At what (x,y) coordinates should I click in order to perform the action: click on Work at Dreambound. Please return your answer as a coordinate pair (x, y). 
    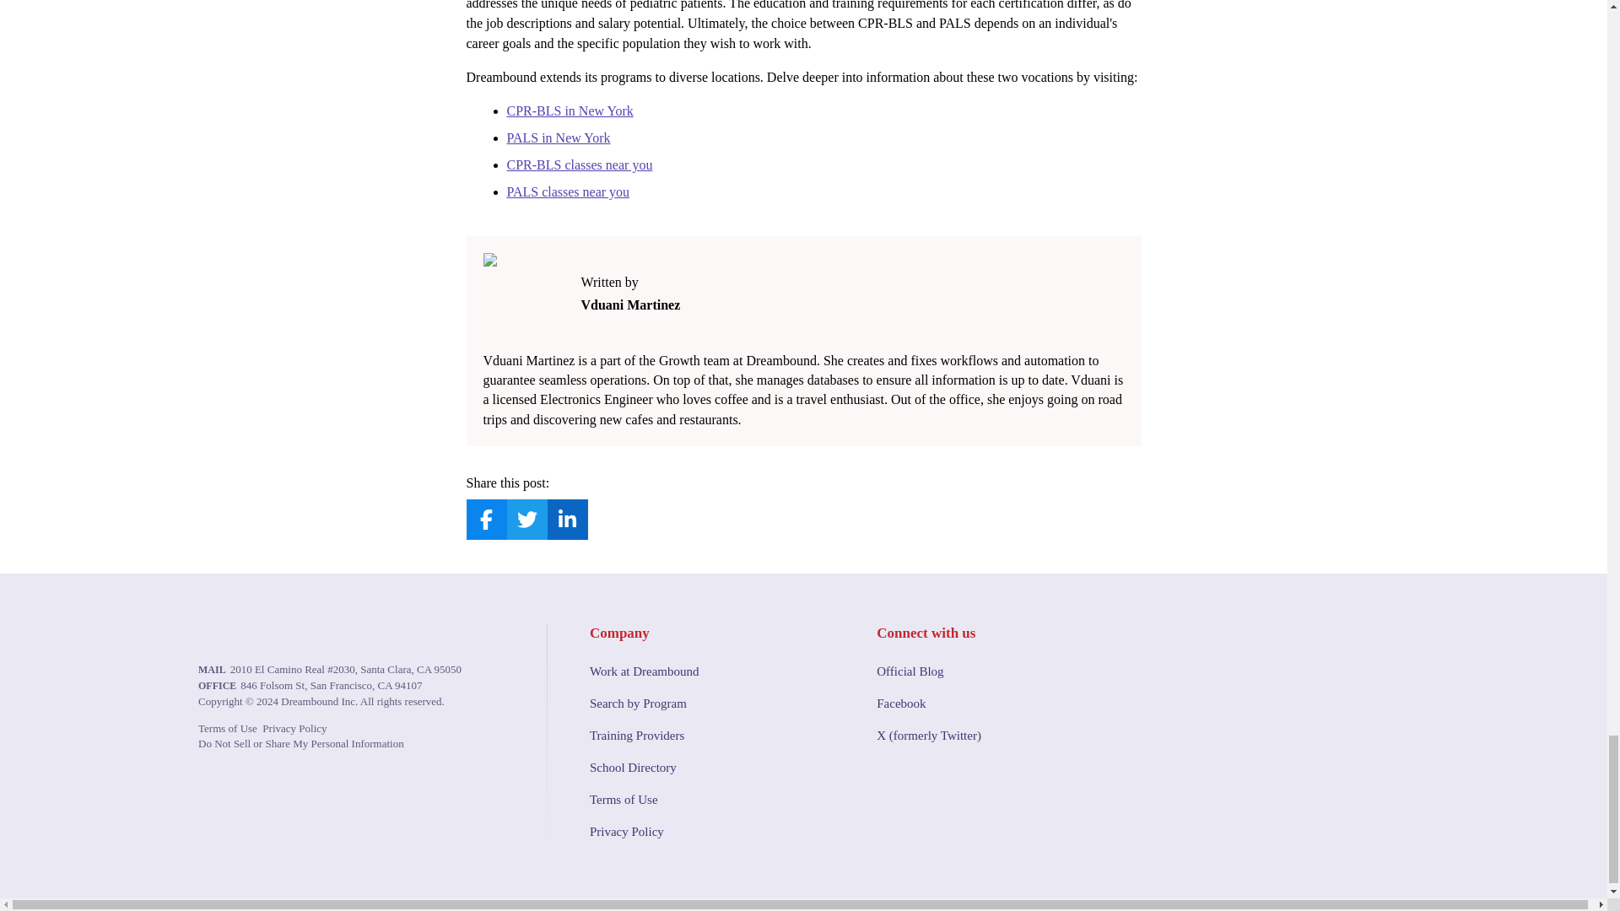
    Looking at the image, I should click on (711, 671).